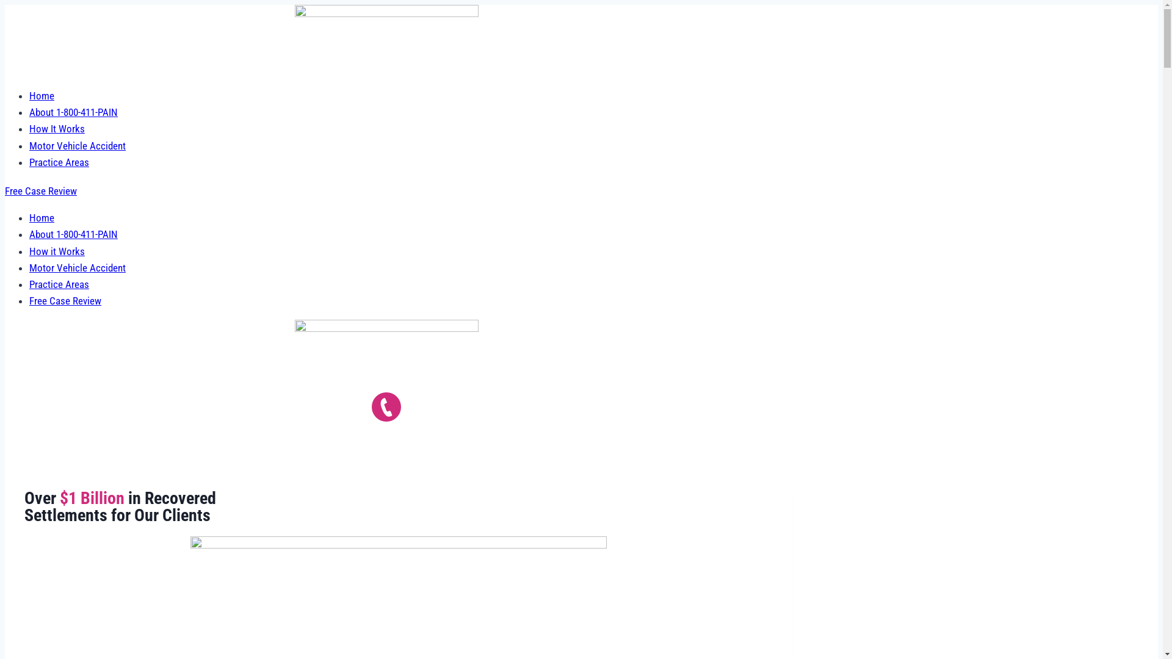 The height and width of the screenshot is (659, 1172). Describe the element at coordinates (78, 146) in the screenshot. I see `Motor Vehicle Accident` at that location.